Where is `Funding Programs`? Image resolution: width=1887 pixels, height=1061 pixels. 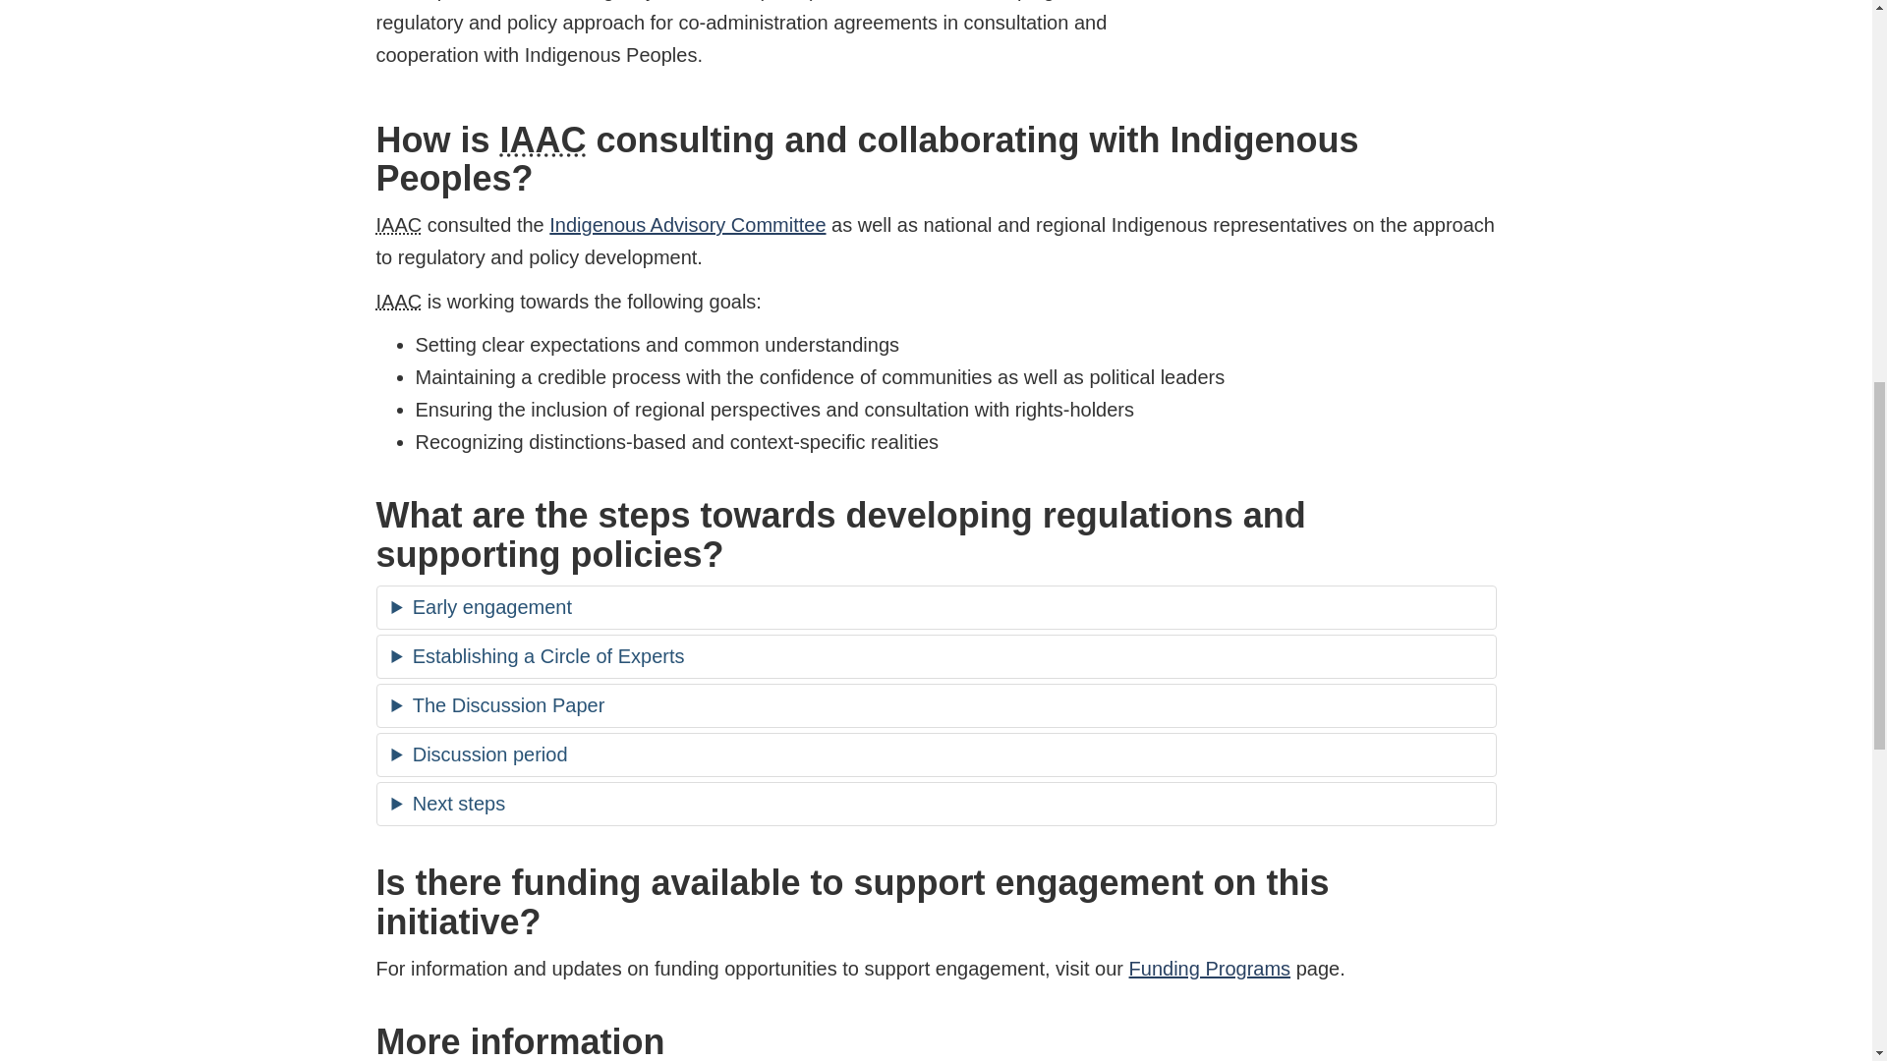
Funding Programs is located at coordinates (1209, 969).